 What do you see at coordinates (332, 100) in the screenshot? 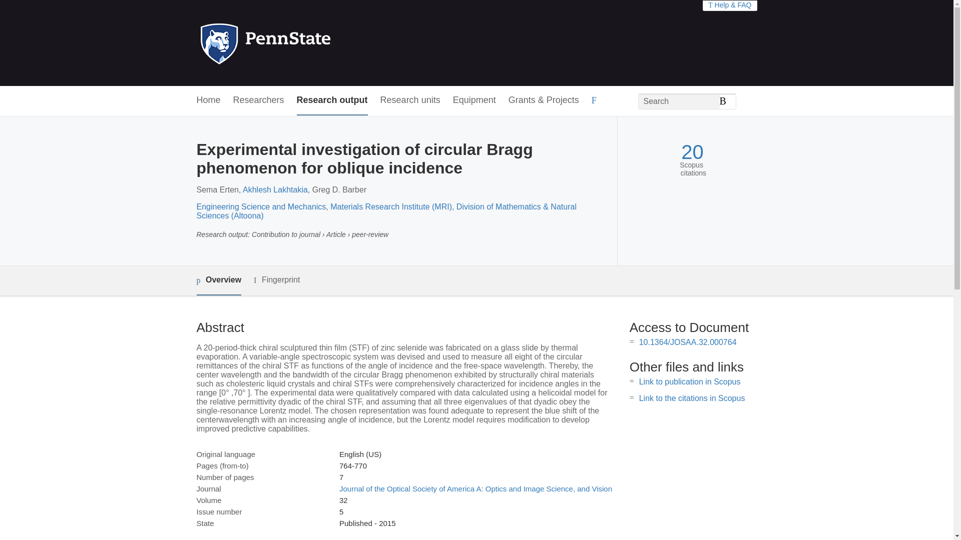
I see `Research output` at bounding box center [332, 100].